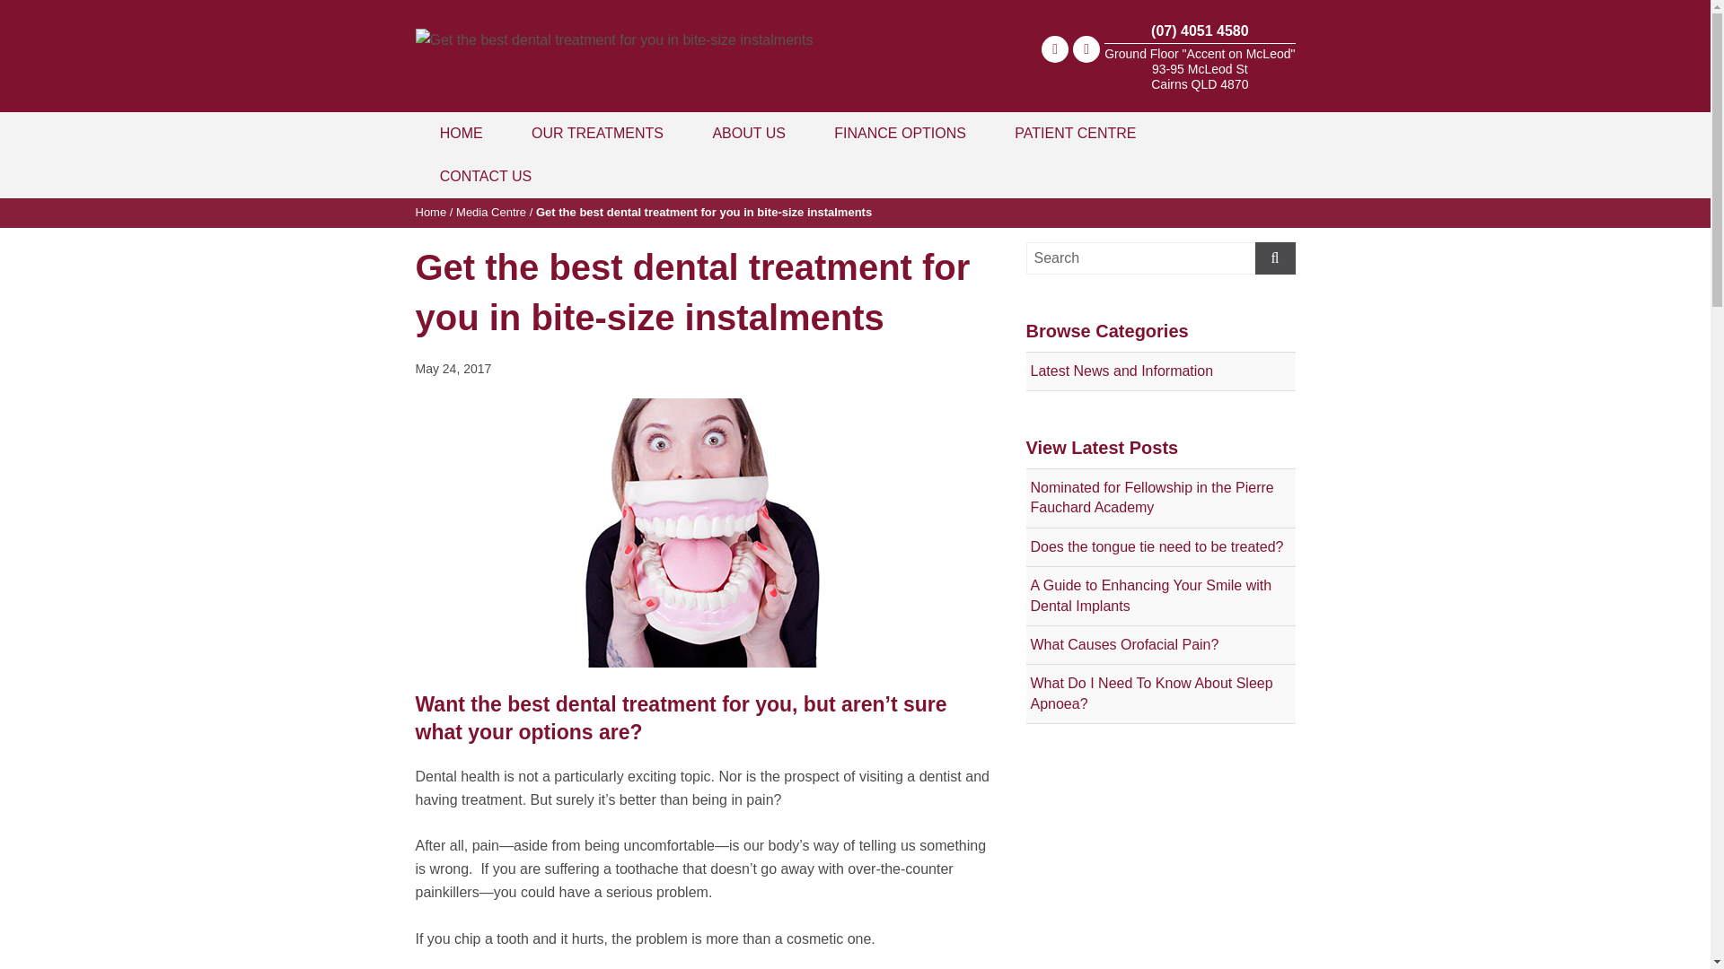 The width and height of the screenshot is (1724, 969). Describe the element at coordinates (1076, 134) in the screenshot. I see `PATIENT CENTRE` at that location.